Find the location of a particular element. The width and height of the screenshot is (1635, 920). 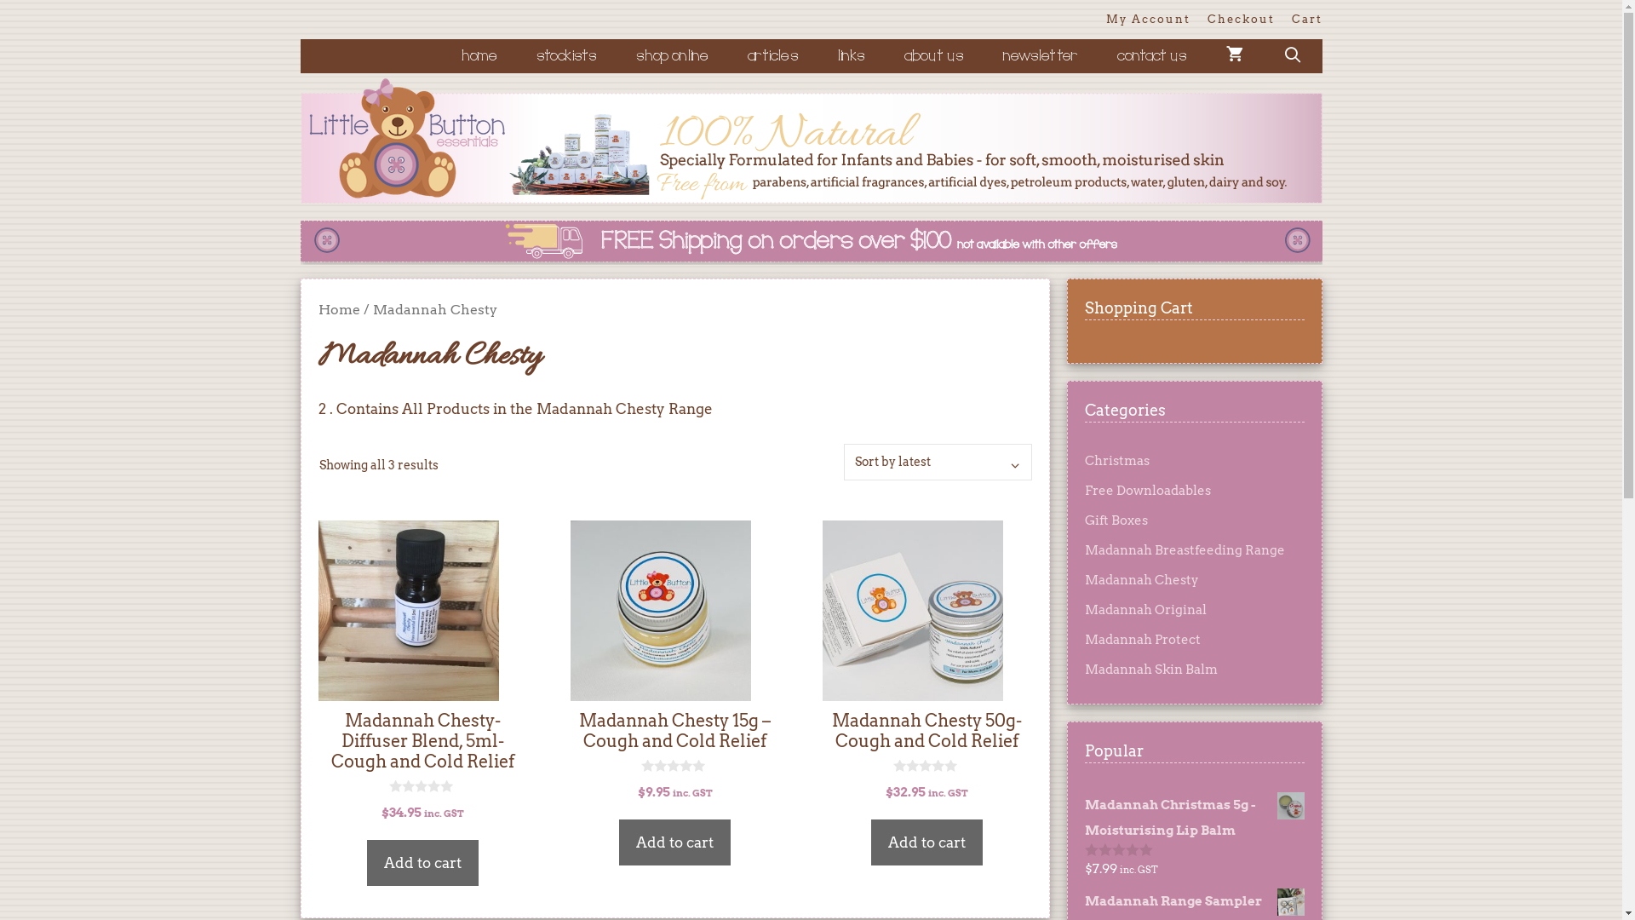

home is located at coordinates (480, 56).